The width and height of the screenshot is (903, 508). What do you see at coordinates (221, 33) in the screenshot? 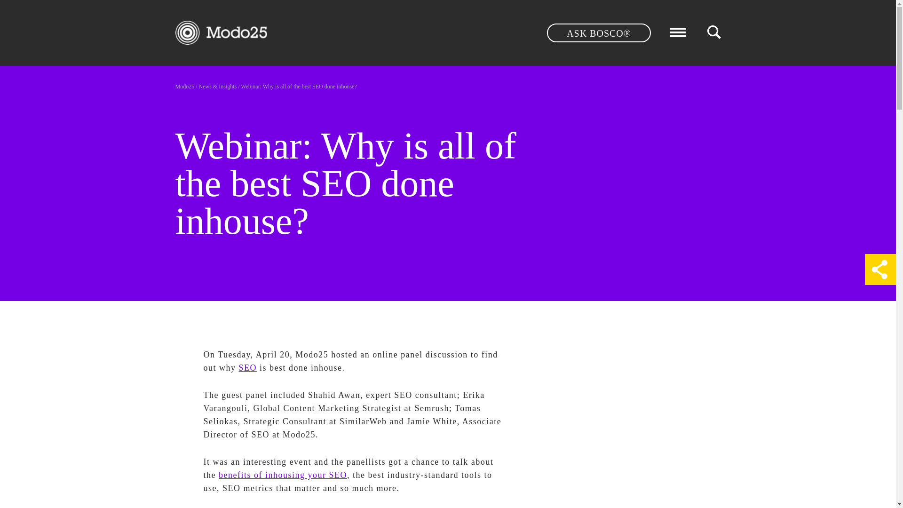
I see `Modo25` at bounding box center [221, 33].